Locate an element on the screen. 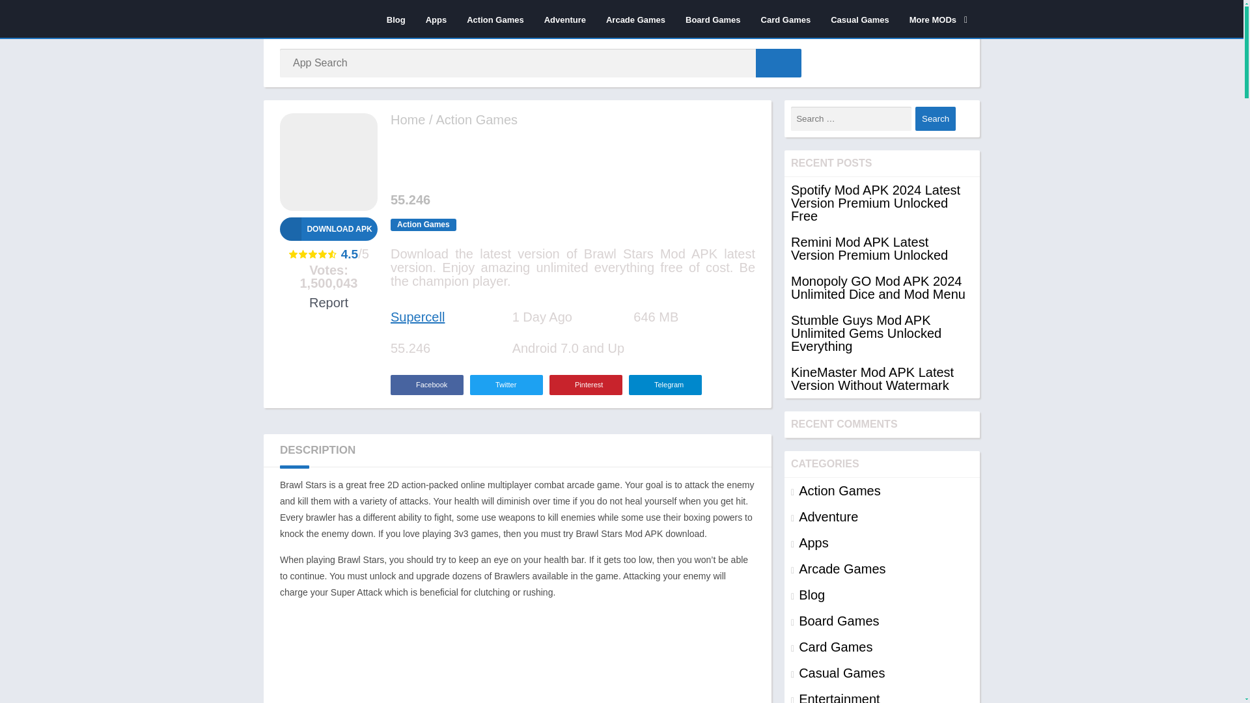 This screenshot has height=703, width=1250. Pinterest is located at coordinates (586, 384).